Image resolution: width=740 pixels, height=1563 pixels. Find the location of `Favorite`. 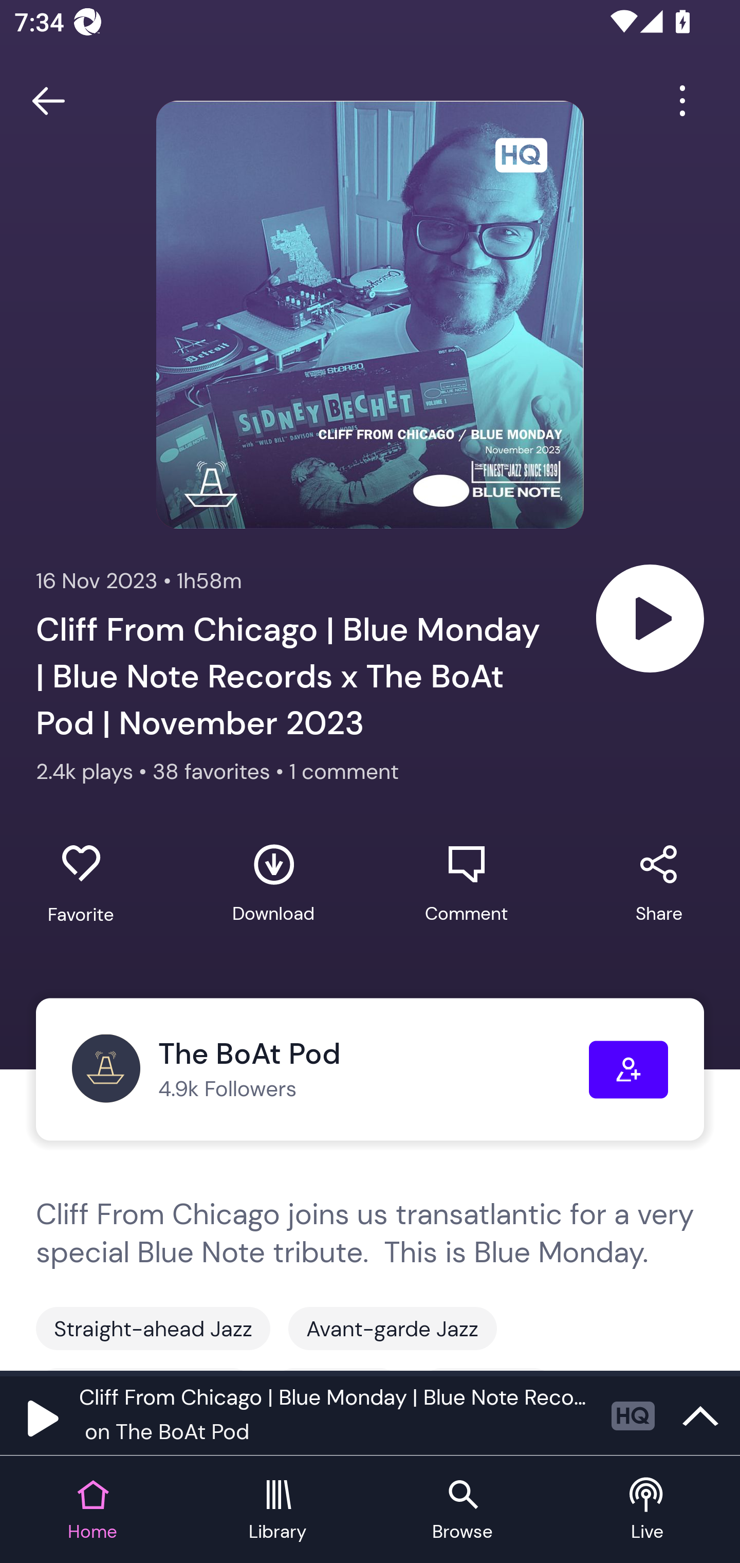

Favorite is located at coordinates (81, 883).